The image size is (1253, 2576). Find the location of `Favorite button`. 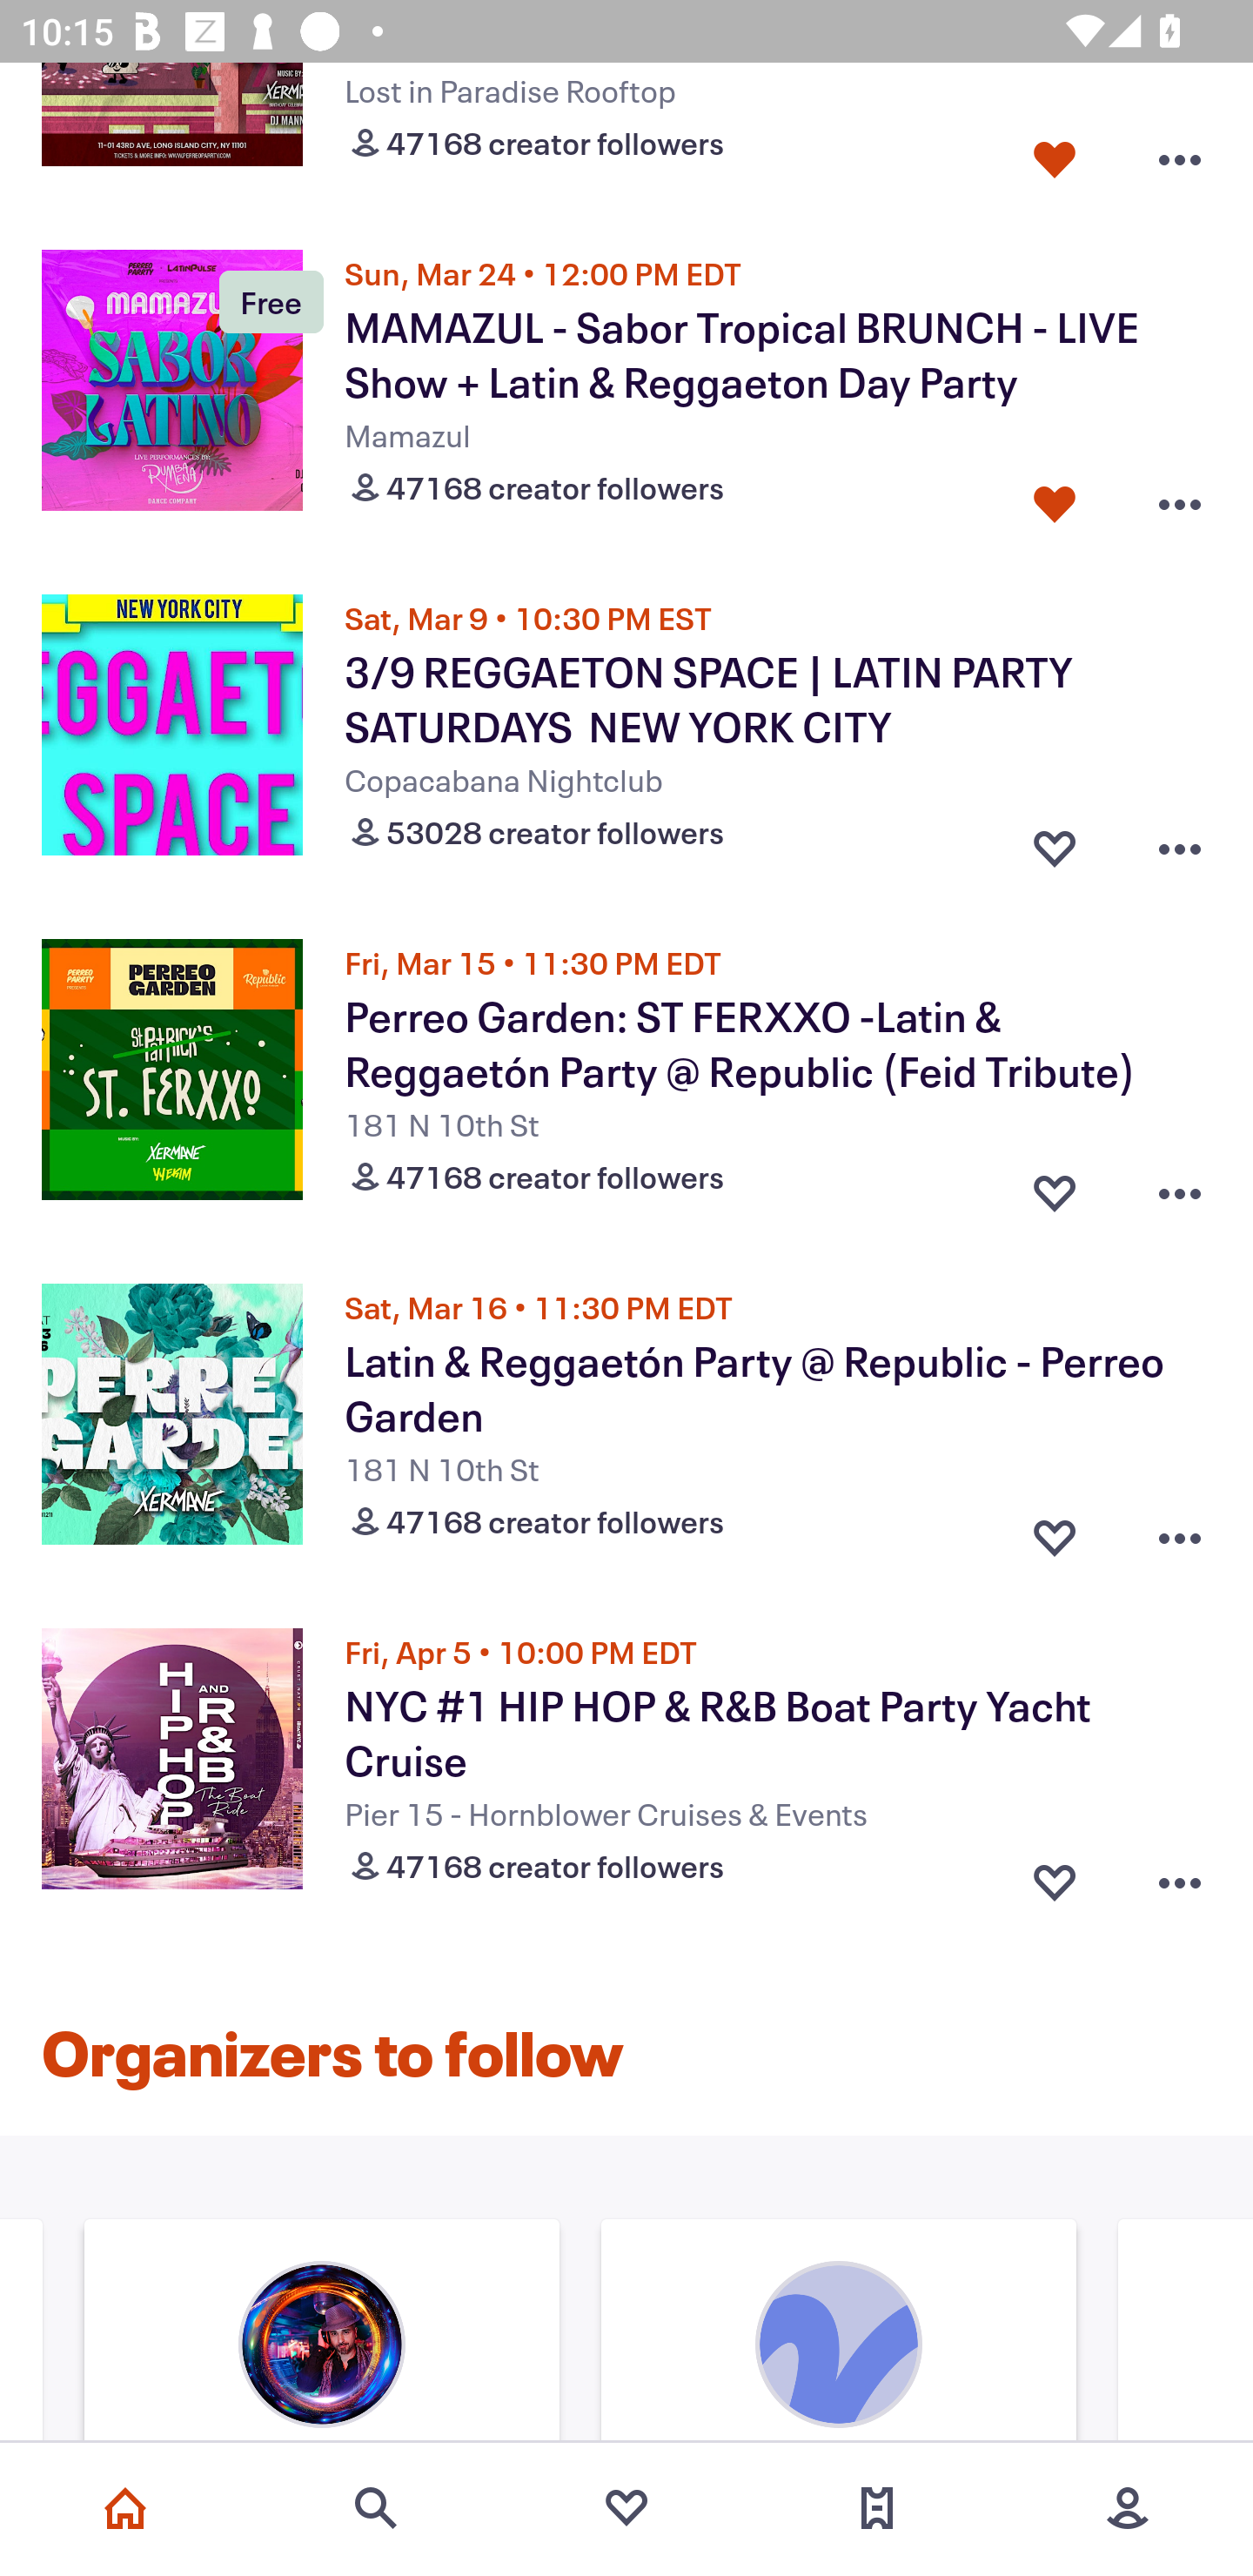

Favorite button is located at coordinates (1055, 1185).